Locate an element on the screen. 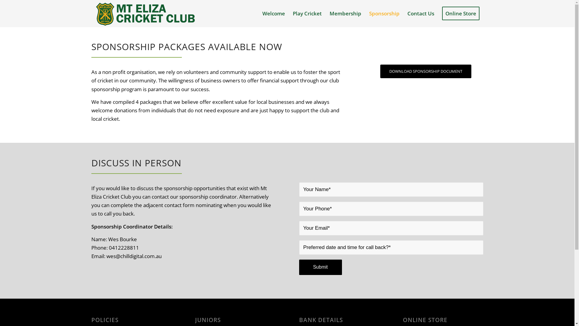 The width and height of the screenshot is (579, 326). Welcome is located at coordinates (273, 14).